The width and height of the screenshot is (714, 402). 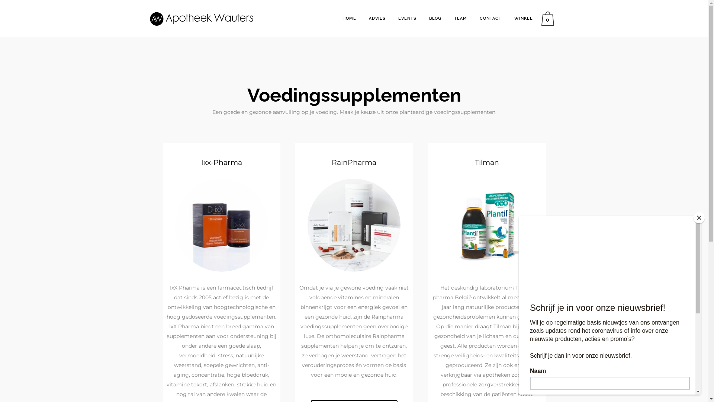 I want to click on WINKEL, so click(x=524, y=19).